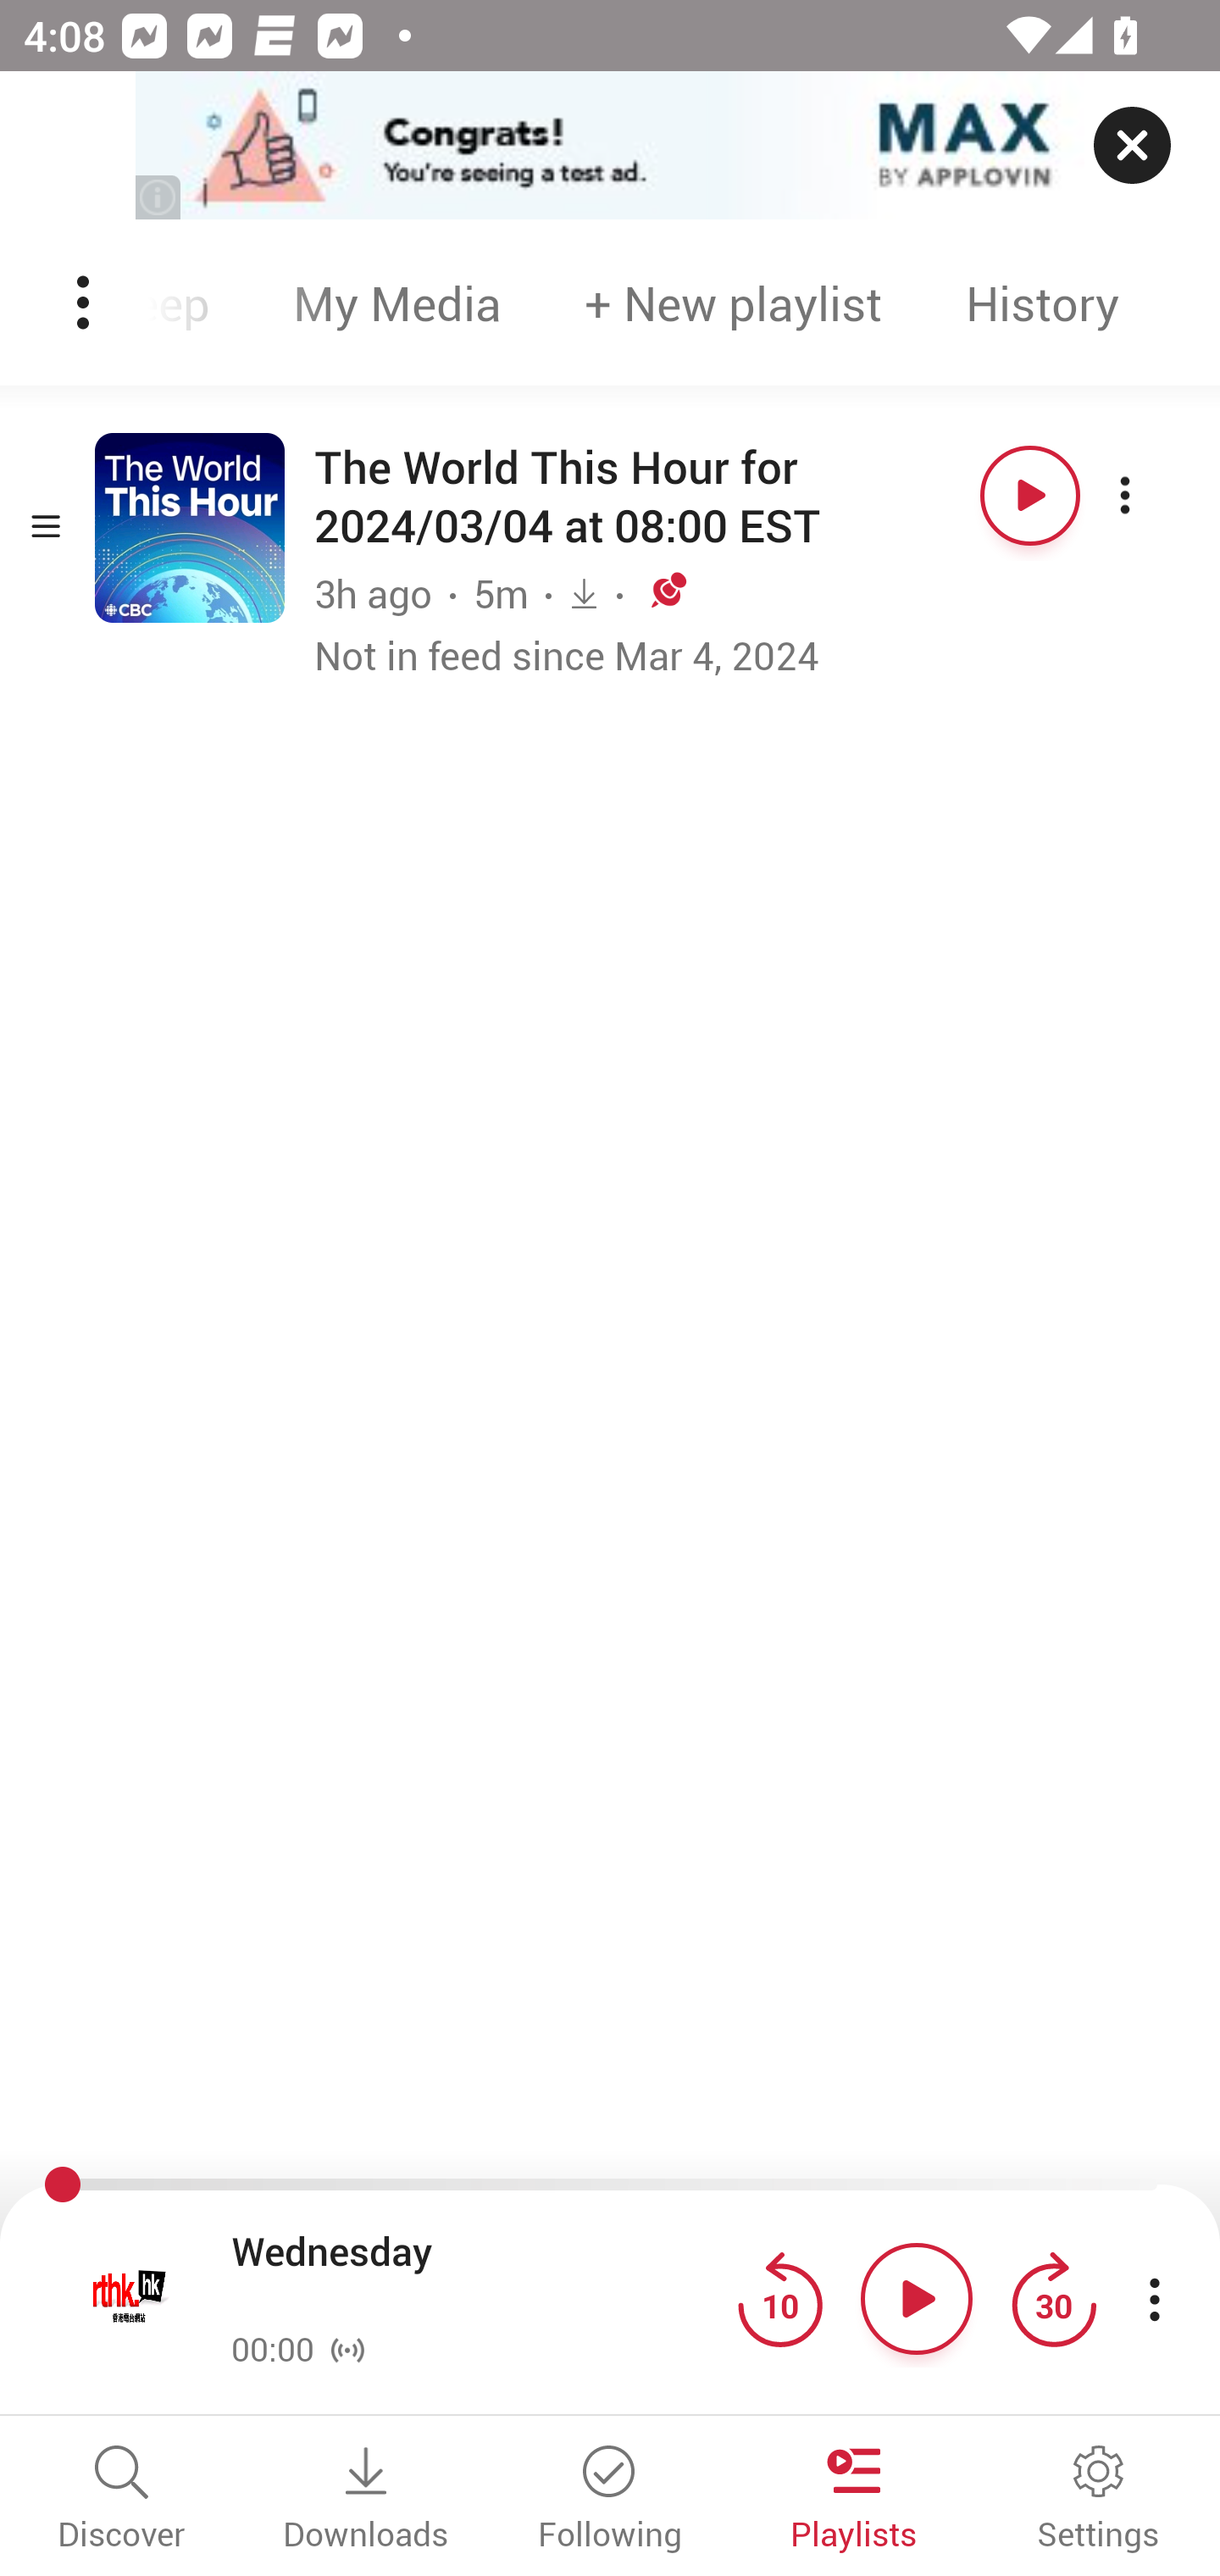 The width and height of the screenshot is (1220, 2576). What do you see at coordinates (122, 2500) in the screenshot?
I see `Discover` at bounding box center [122, 2500].